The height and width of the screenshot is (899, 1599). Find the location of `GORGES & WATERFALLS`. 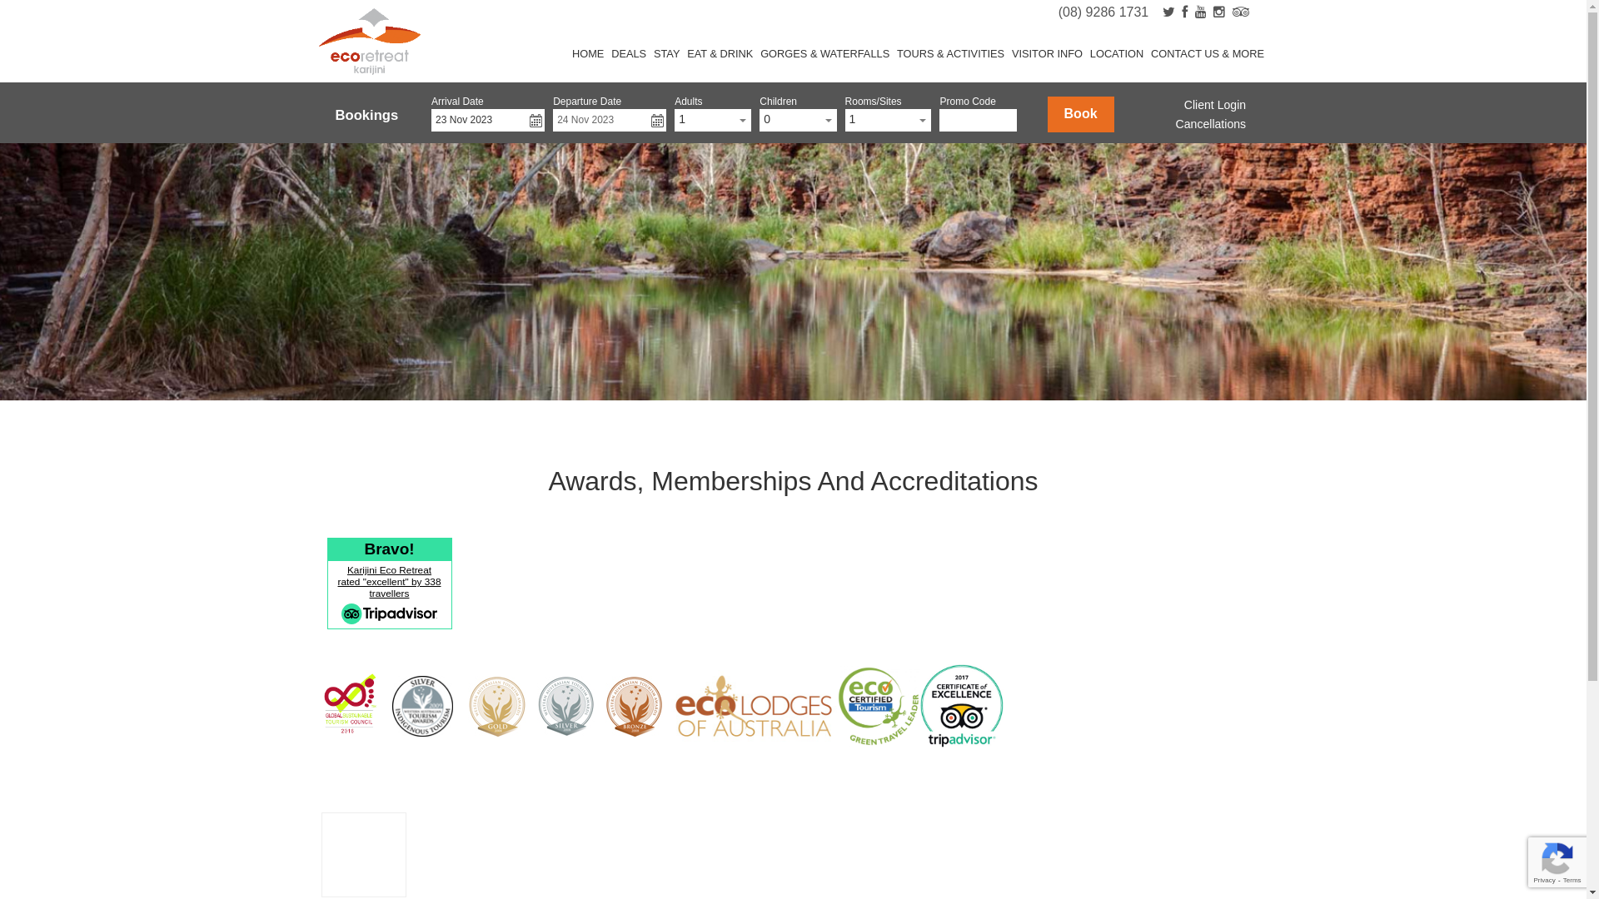

GORGES & WATERFALLS is located at coordinates (825, 53).